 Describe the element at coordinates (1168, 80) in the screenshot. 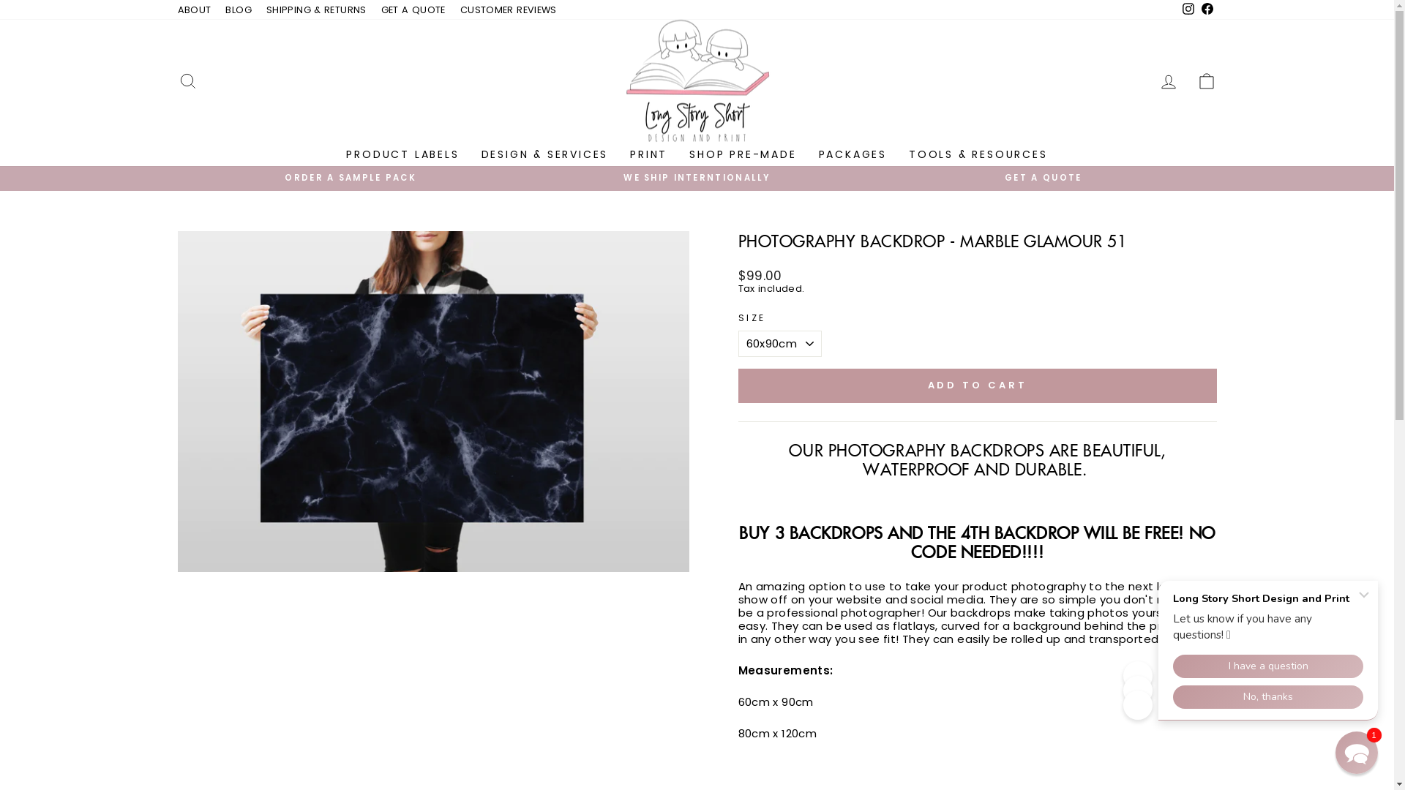

I see `LOG IN` at that location.